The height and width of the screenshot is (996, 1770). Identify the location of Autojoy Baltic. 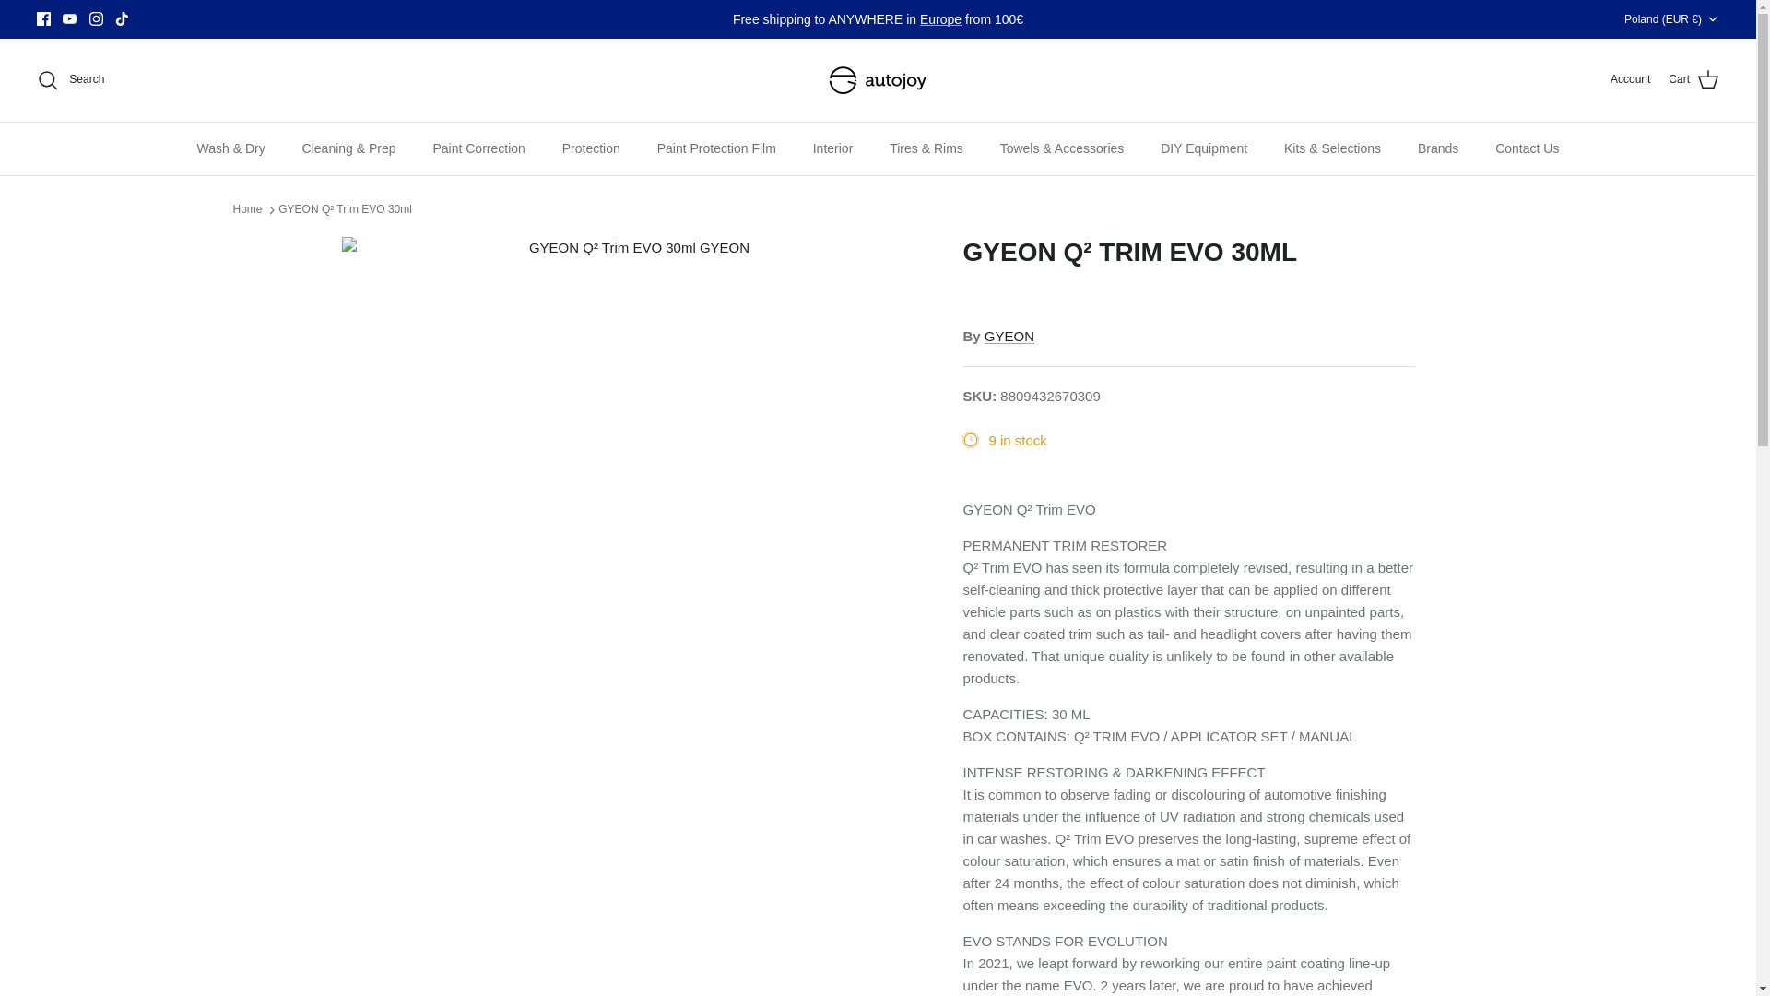
(878, 79).